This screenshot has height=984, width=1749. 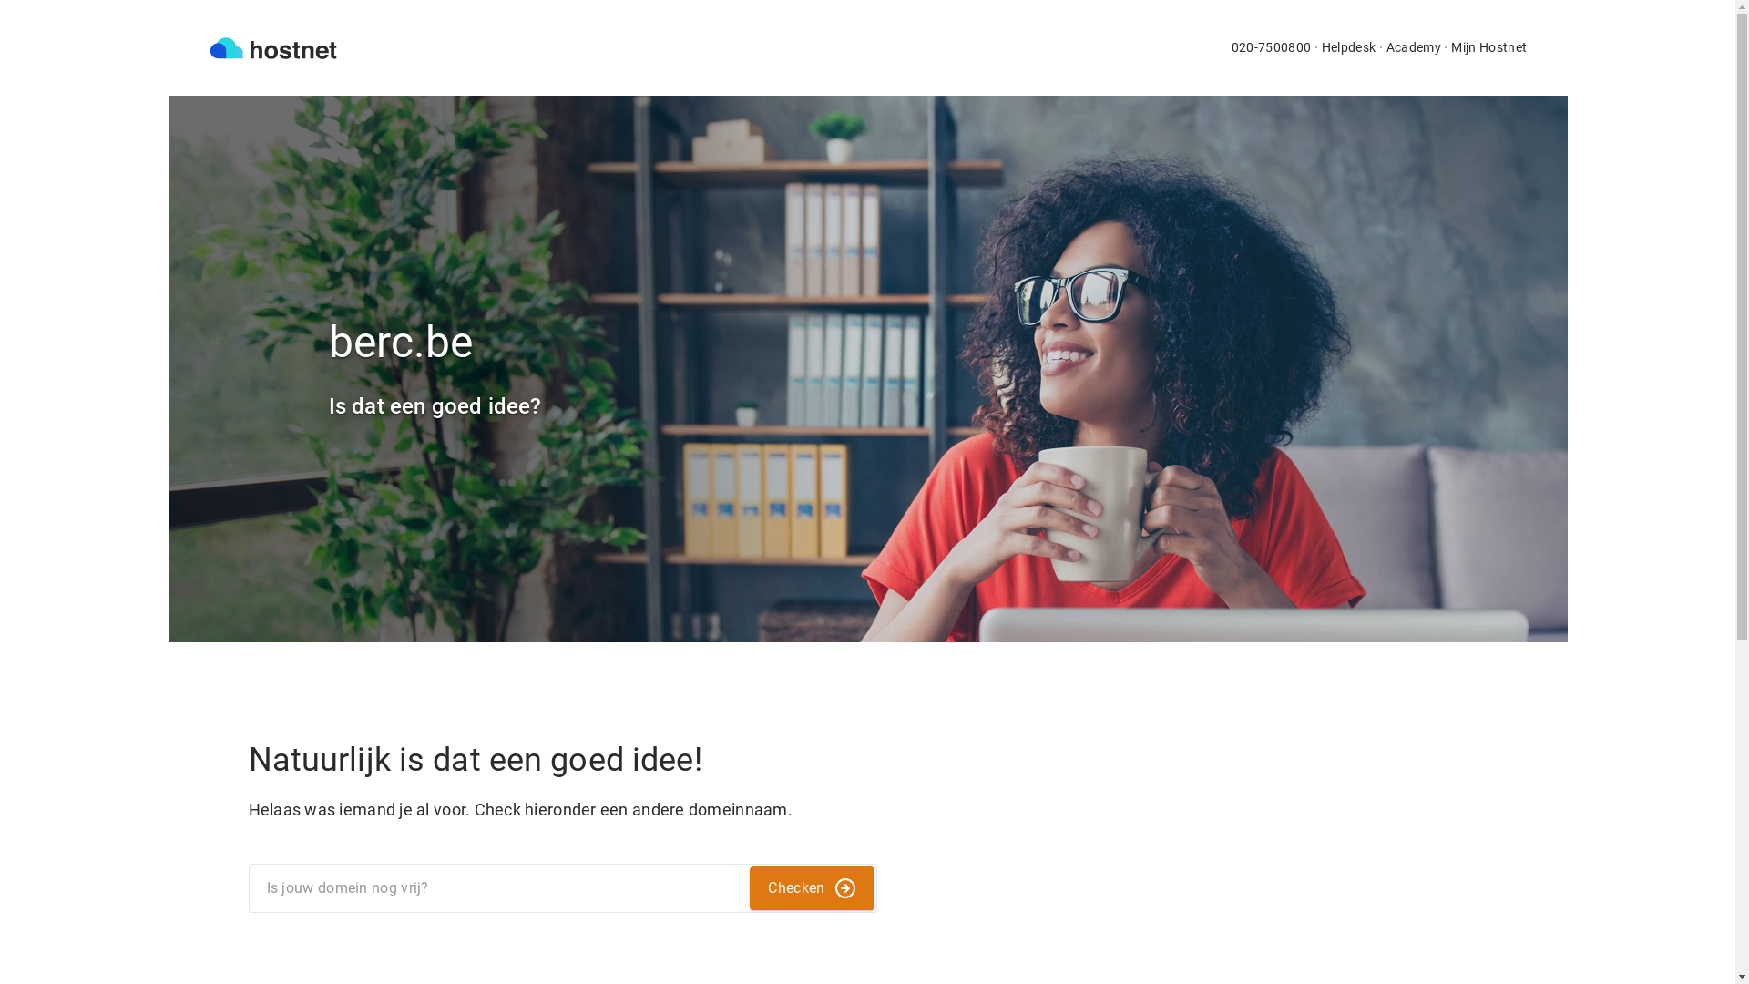 I want to click on Mijn Hostnet, so click(x=1488, y=47).